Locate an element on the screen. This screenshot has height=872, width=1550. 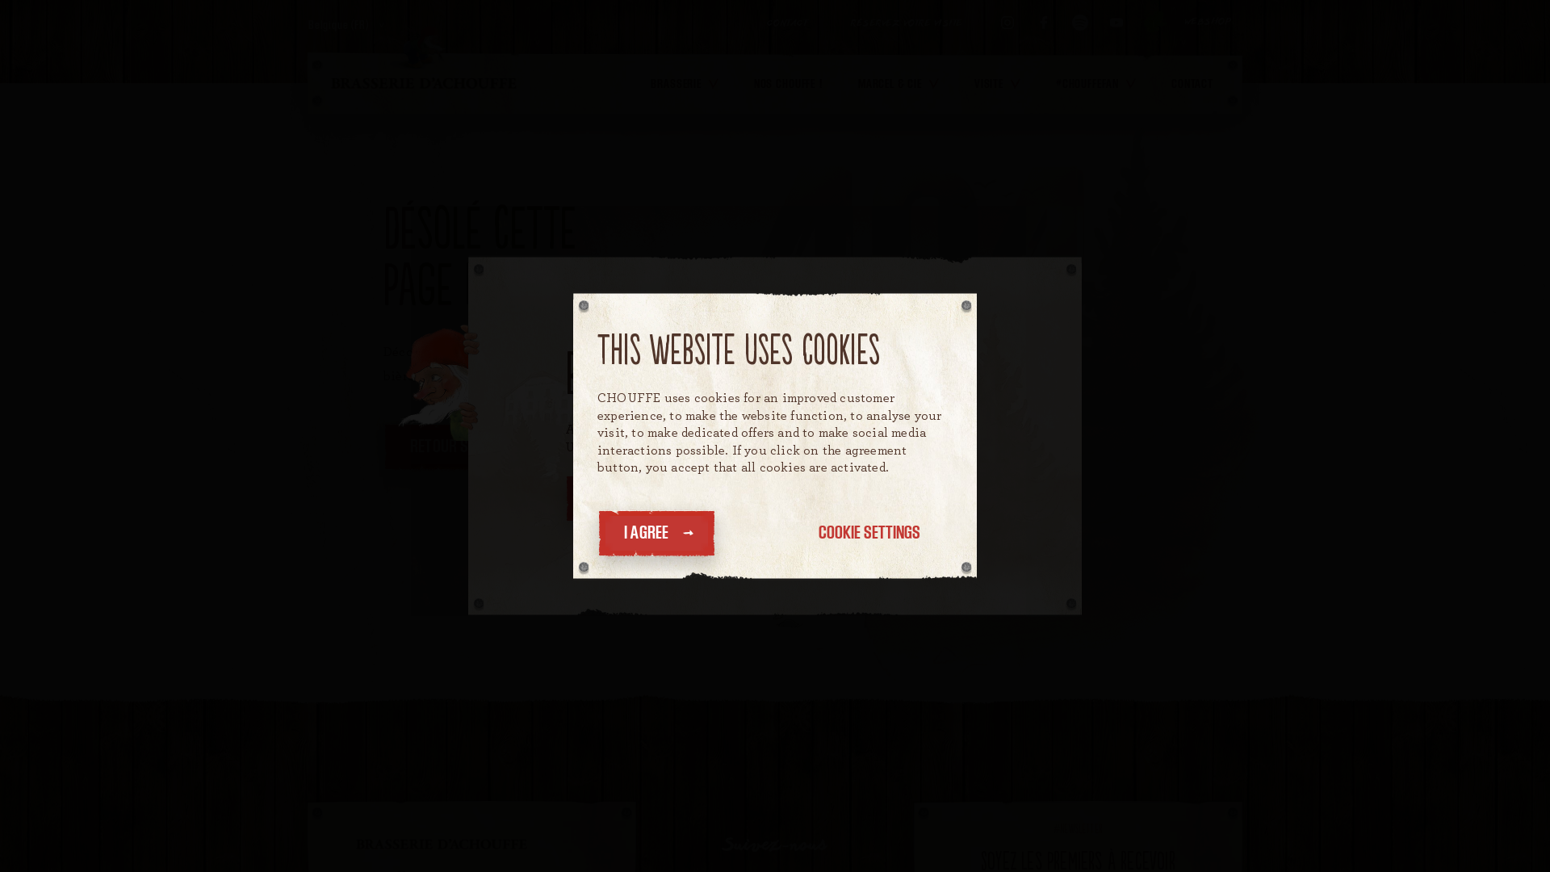
Belgique (FR) is located at coordinates (346, 26).